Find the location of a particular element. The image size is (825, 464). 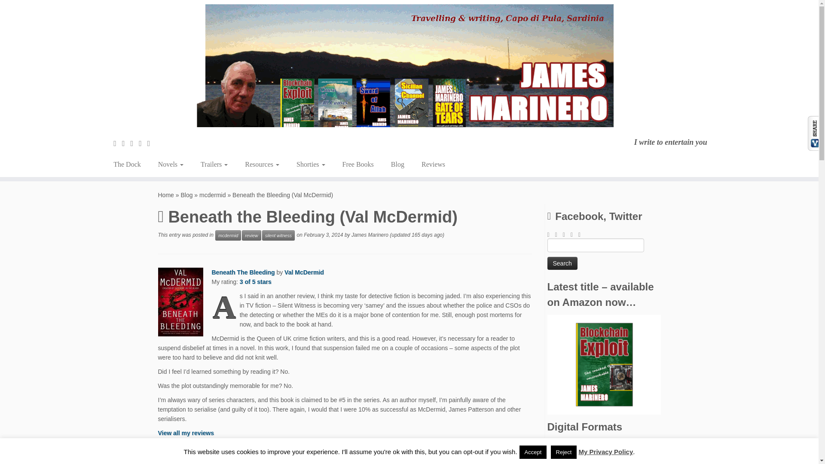

View all posts in silent witness is located at coordinates (278, 235).